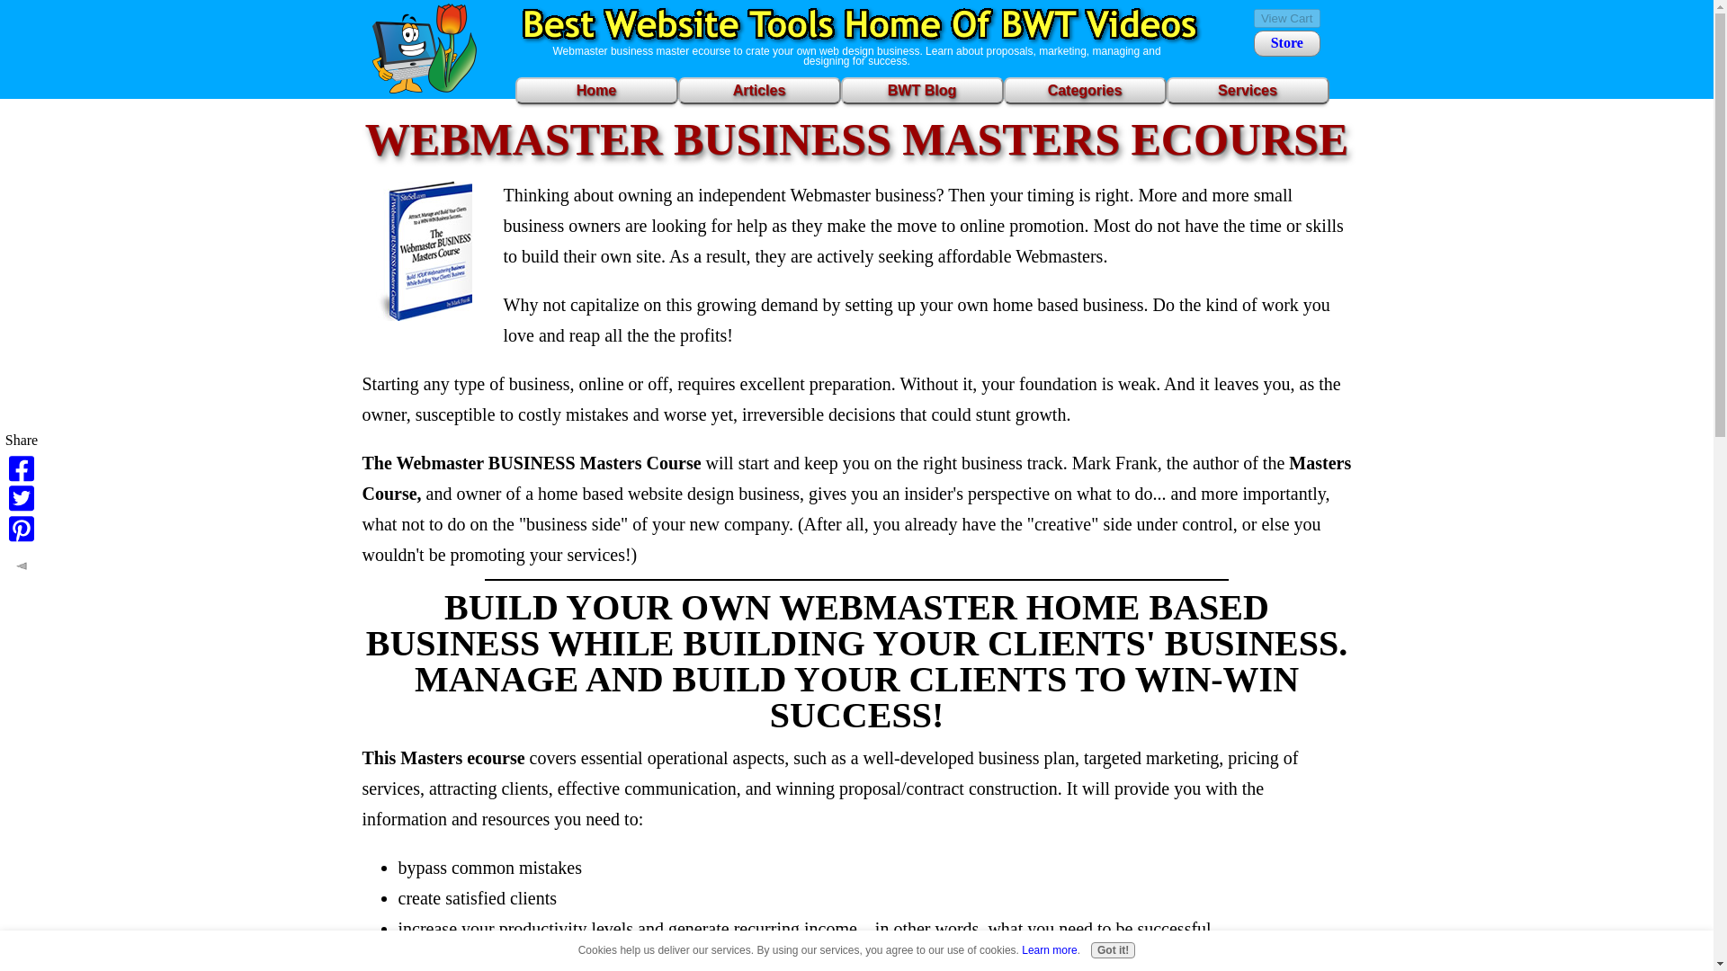  What do you see at coordinates (921, 90) in the screenshot?
I see `BWT Blog` at bounding box center [921, 90].